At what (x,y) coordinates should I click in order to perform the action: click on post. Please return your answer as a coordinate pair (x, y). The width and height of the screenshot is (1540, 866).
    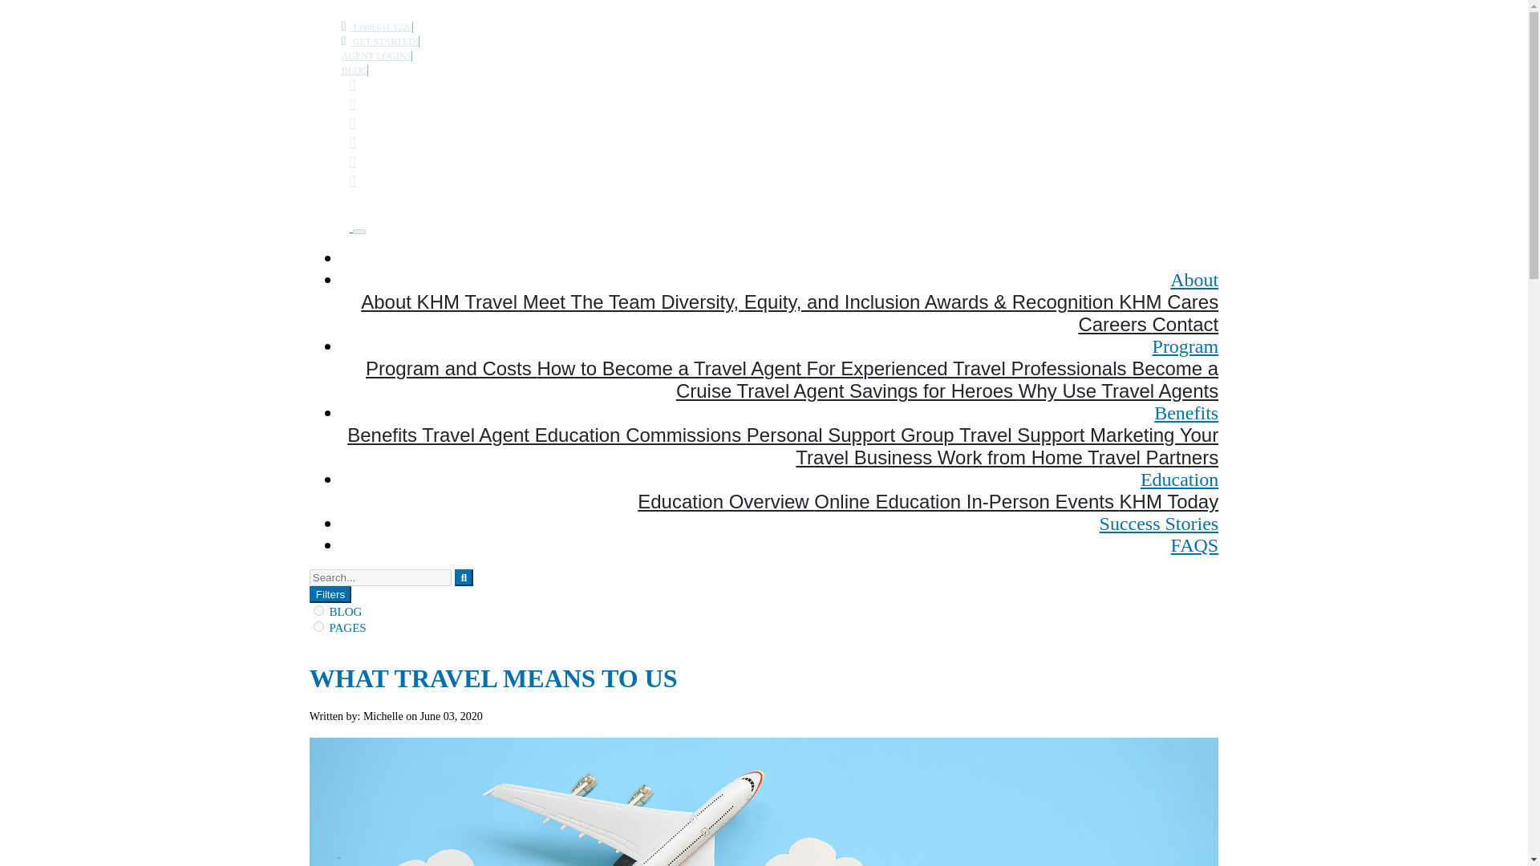
    Looking at the image, I should click on (318, 609).